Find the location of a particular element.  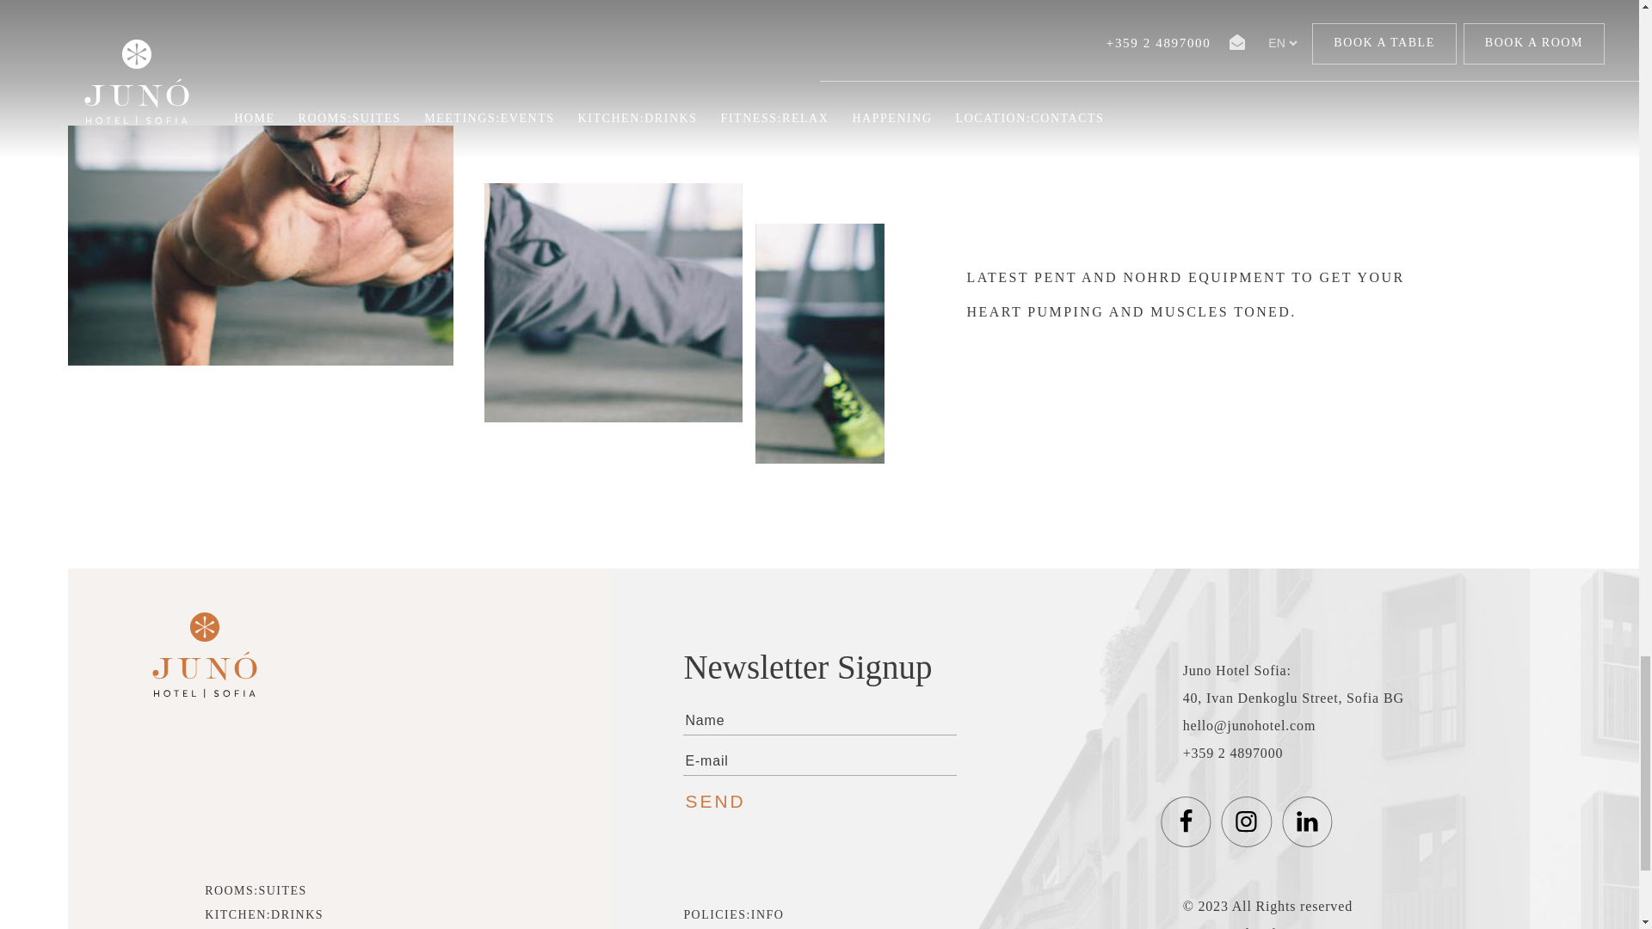

FITNESS:RELAX is located at coordinates (258, 927).